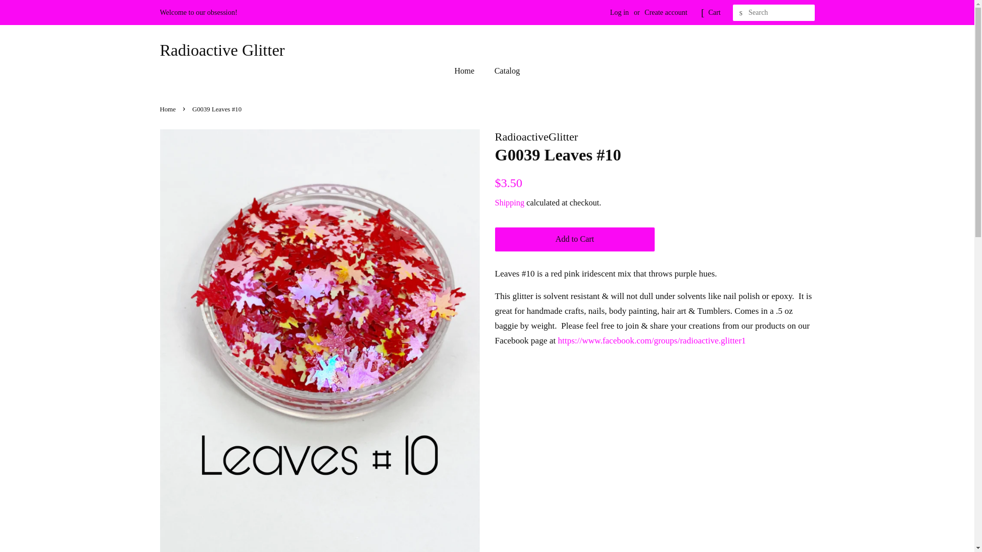  Describe the element at coordinates (575, 239) in the screenshot. I see `Add to Cart` at that location.